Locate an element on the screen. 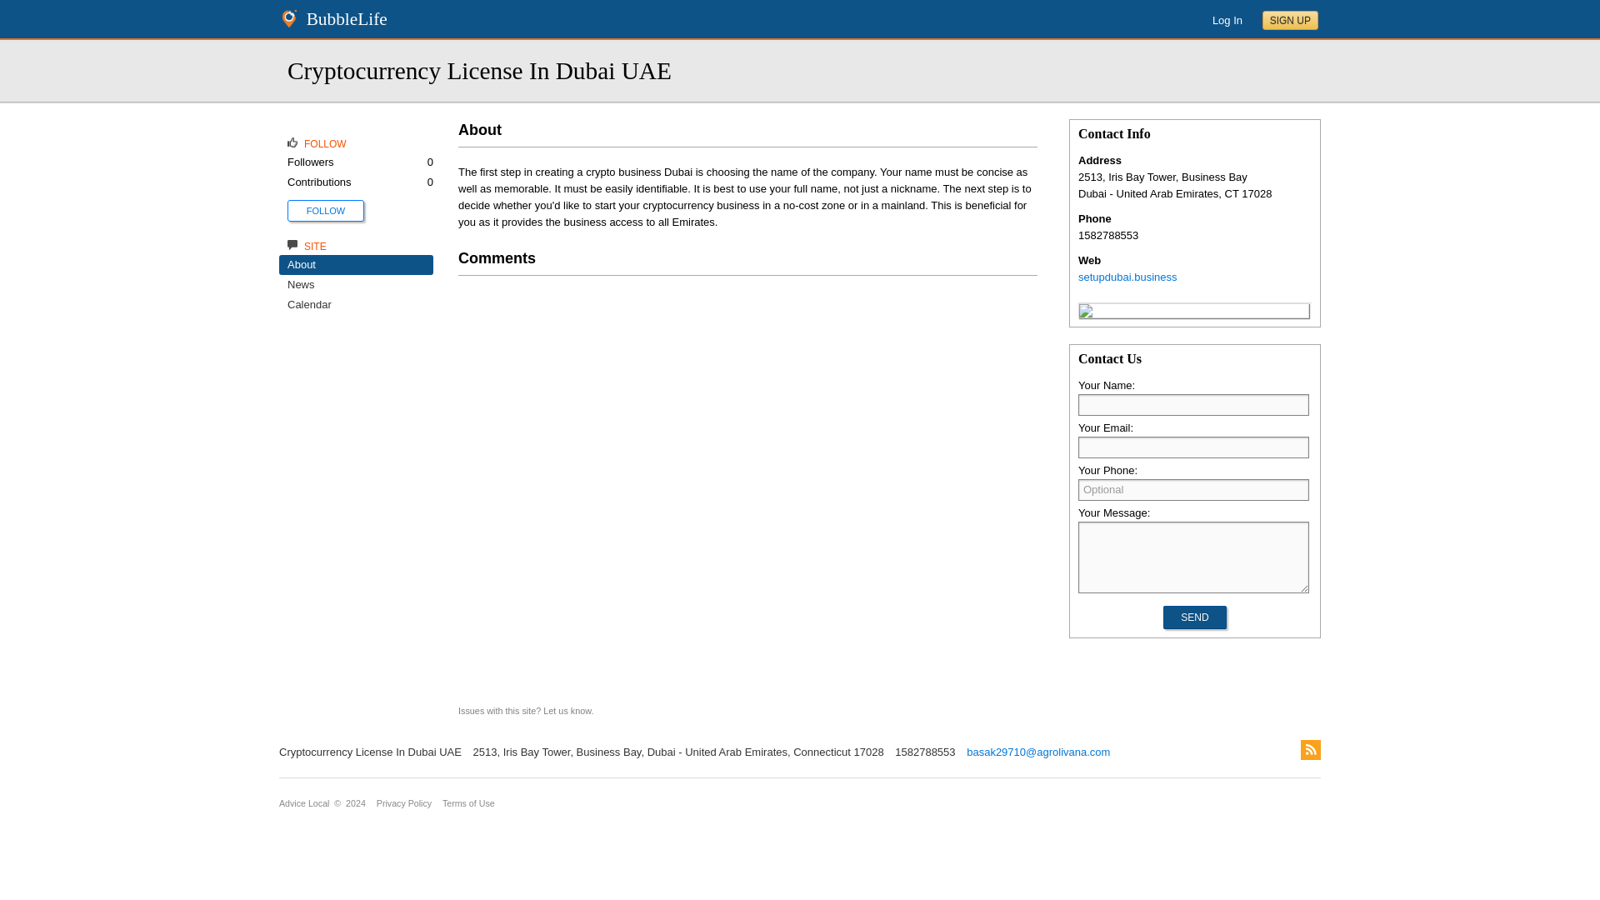 Image resolution: width=1600 pixels, height=900 pixels. Already have a BubbleLife account? is located at coordinates (1227, 20).